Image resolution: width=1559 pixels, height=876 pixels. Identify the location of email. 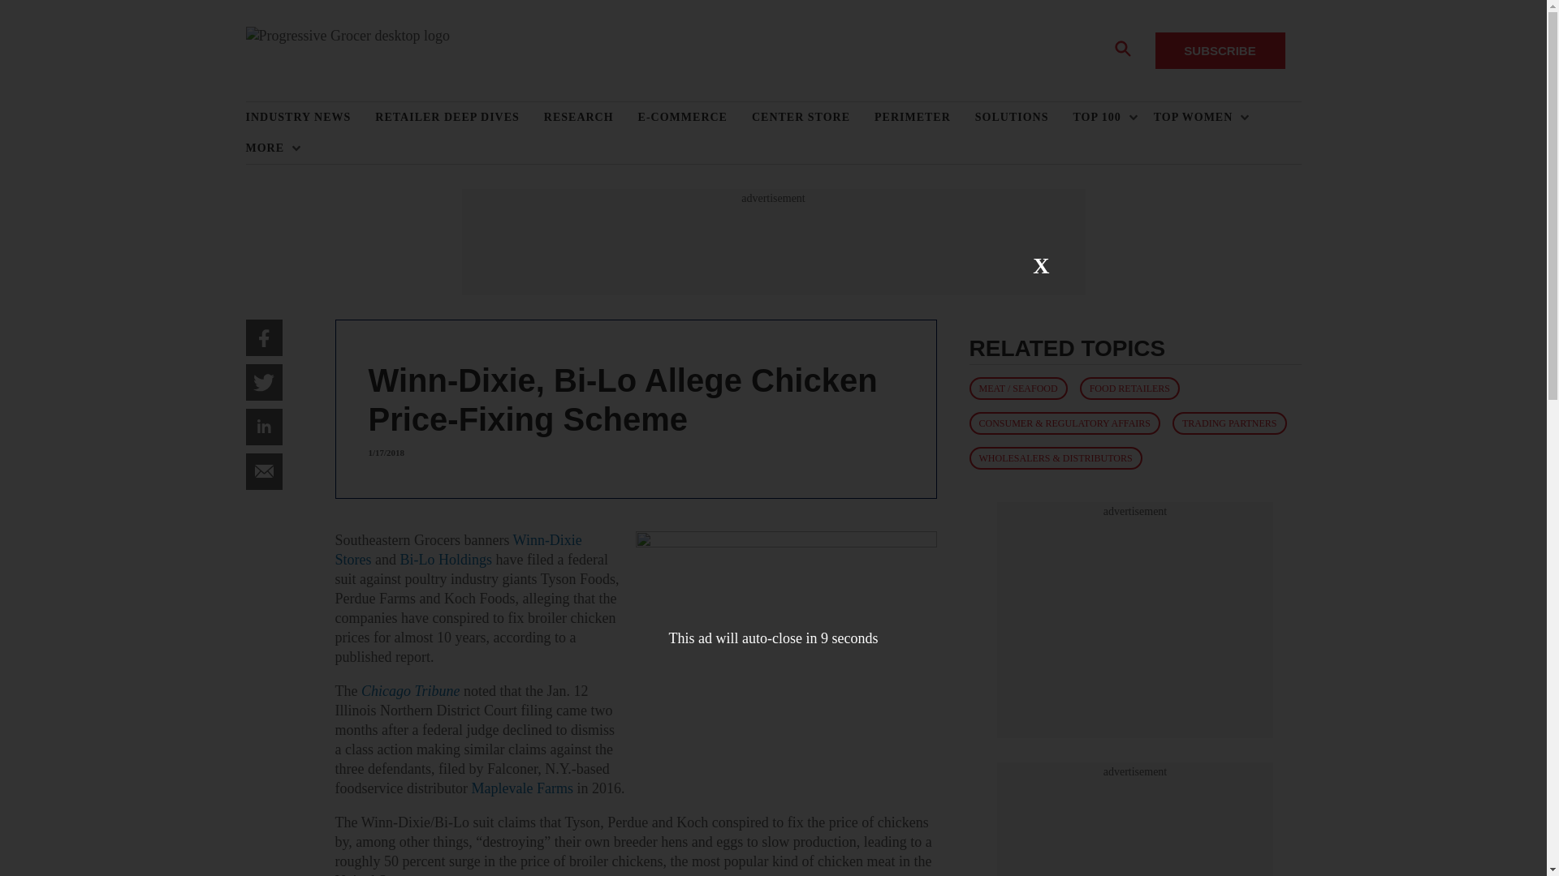
(263, 471).